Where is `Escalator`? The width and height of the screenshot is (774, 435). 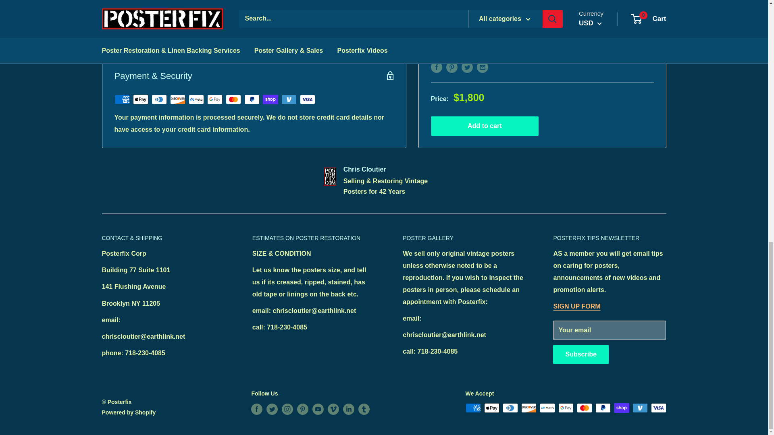 Escalator is located at coordinates (149, 39).